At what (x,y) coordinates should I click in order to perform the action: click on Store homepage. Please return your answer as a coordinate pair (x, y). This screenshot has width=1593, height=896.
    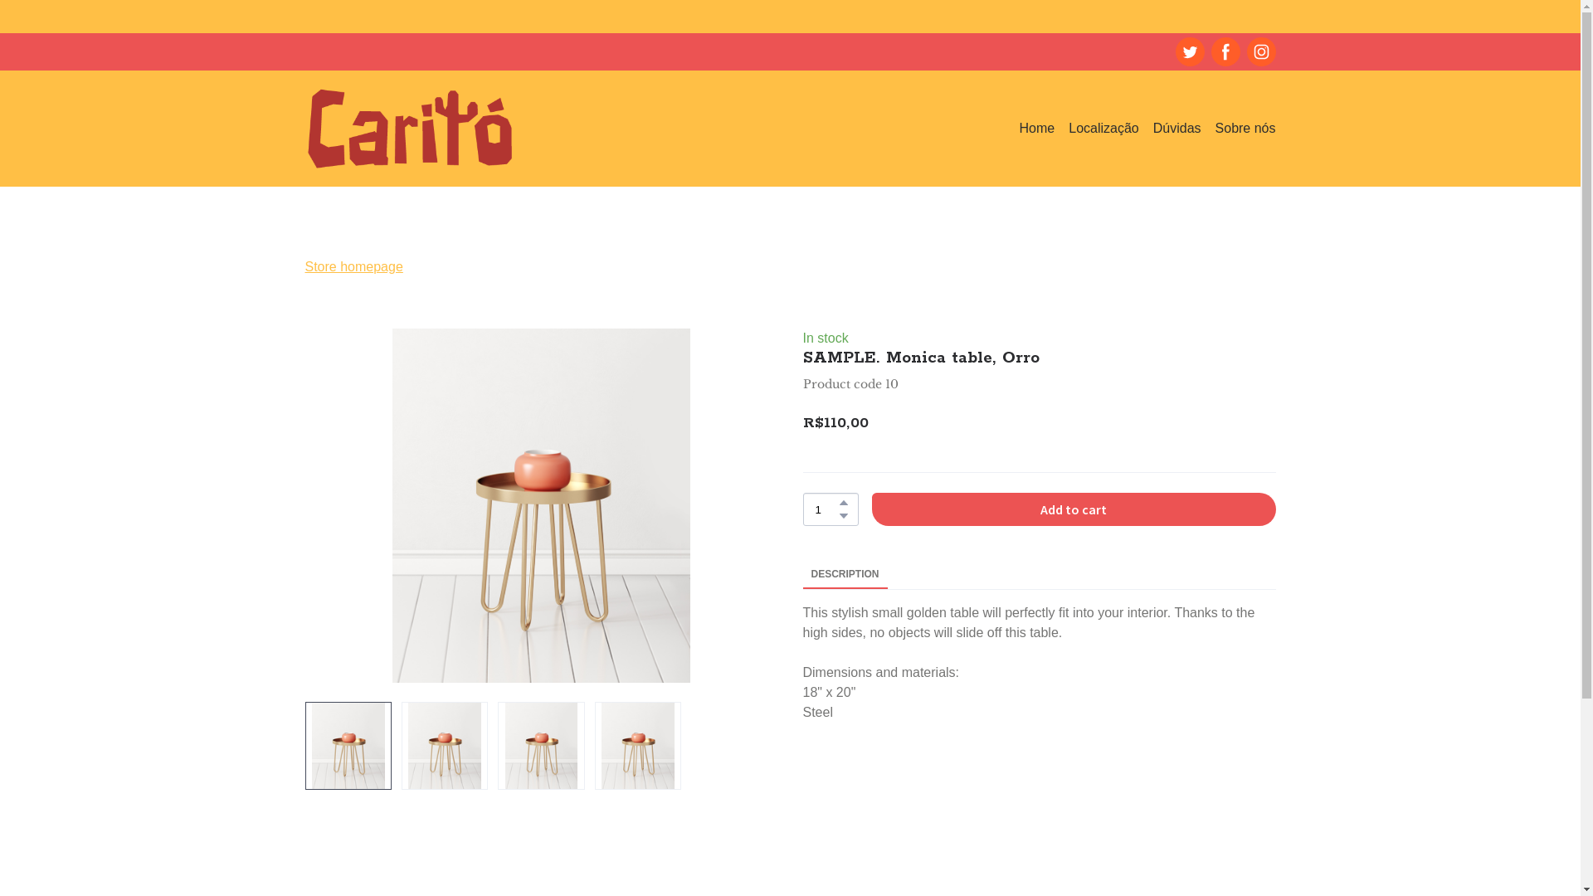
    Looking at the image, I should click on (354, 267).